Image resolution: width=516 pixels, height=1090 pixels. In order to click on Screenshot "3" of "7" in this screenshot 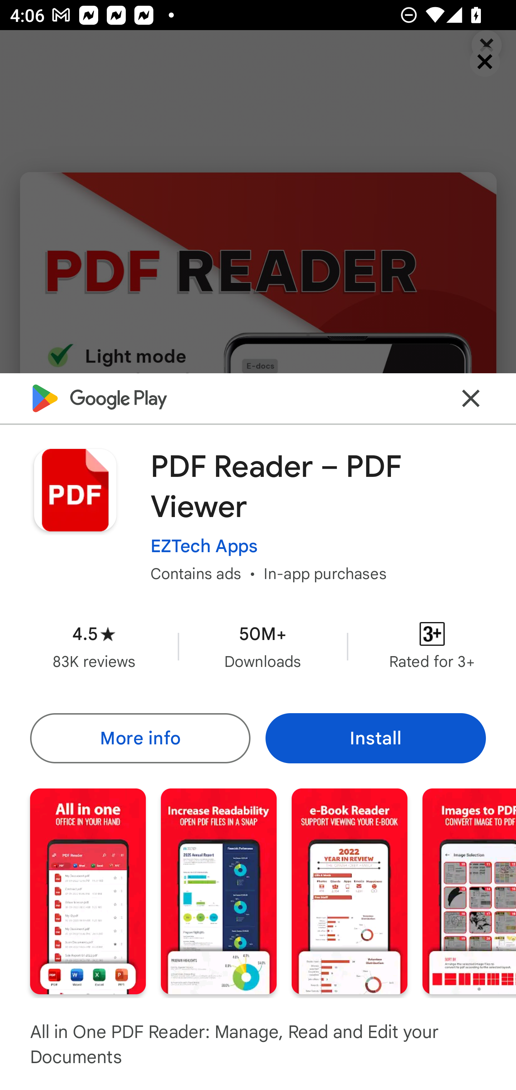, I will do `click(349, 891)`.